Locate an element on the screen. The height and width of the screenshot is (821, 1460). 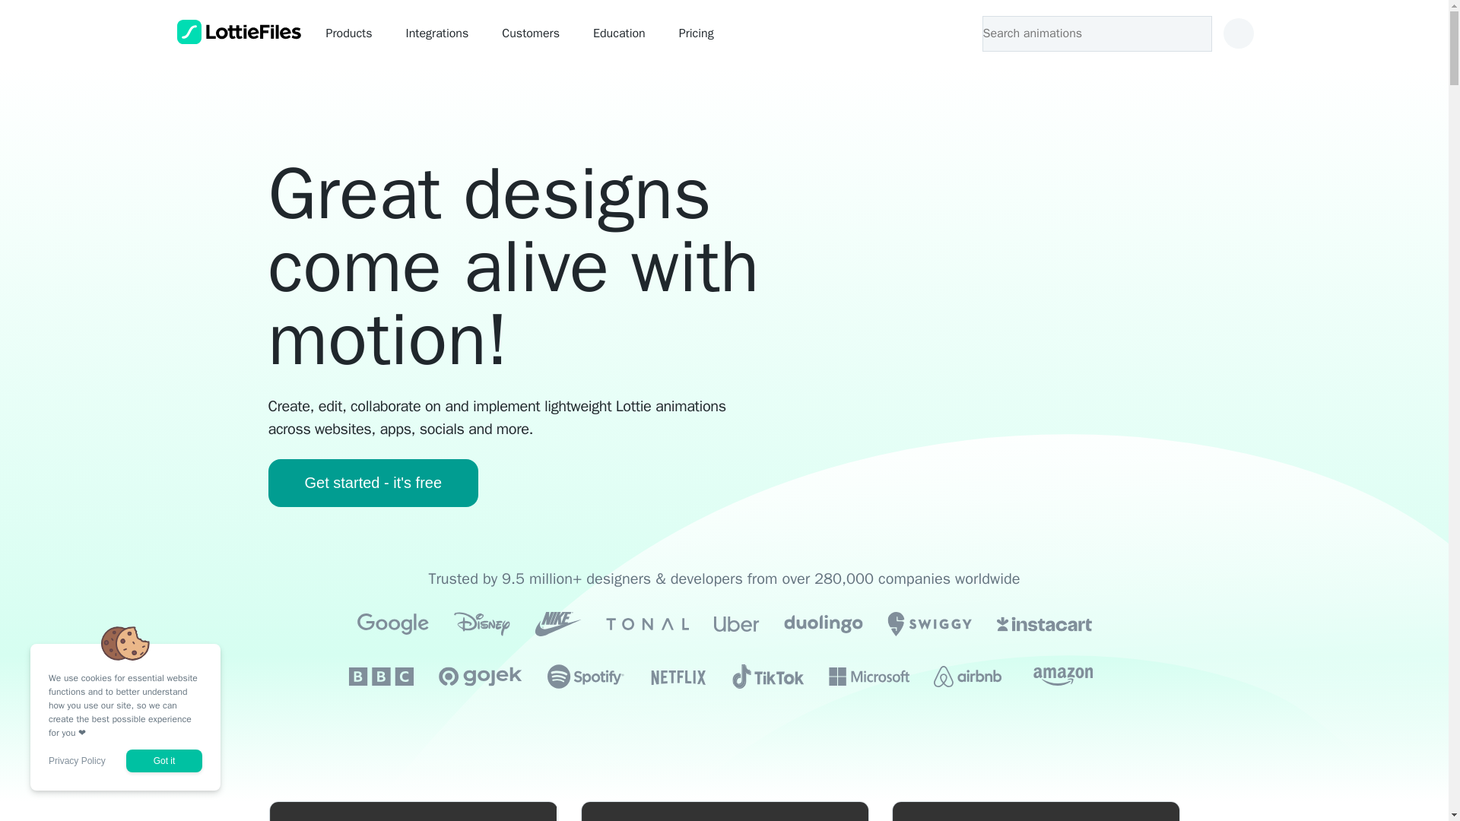
Get started - it's free is located at coordinates (373, 483).